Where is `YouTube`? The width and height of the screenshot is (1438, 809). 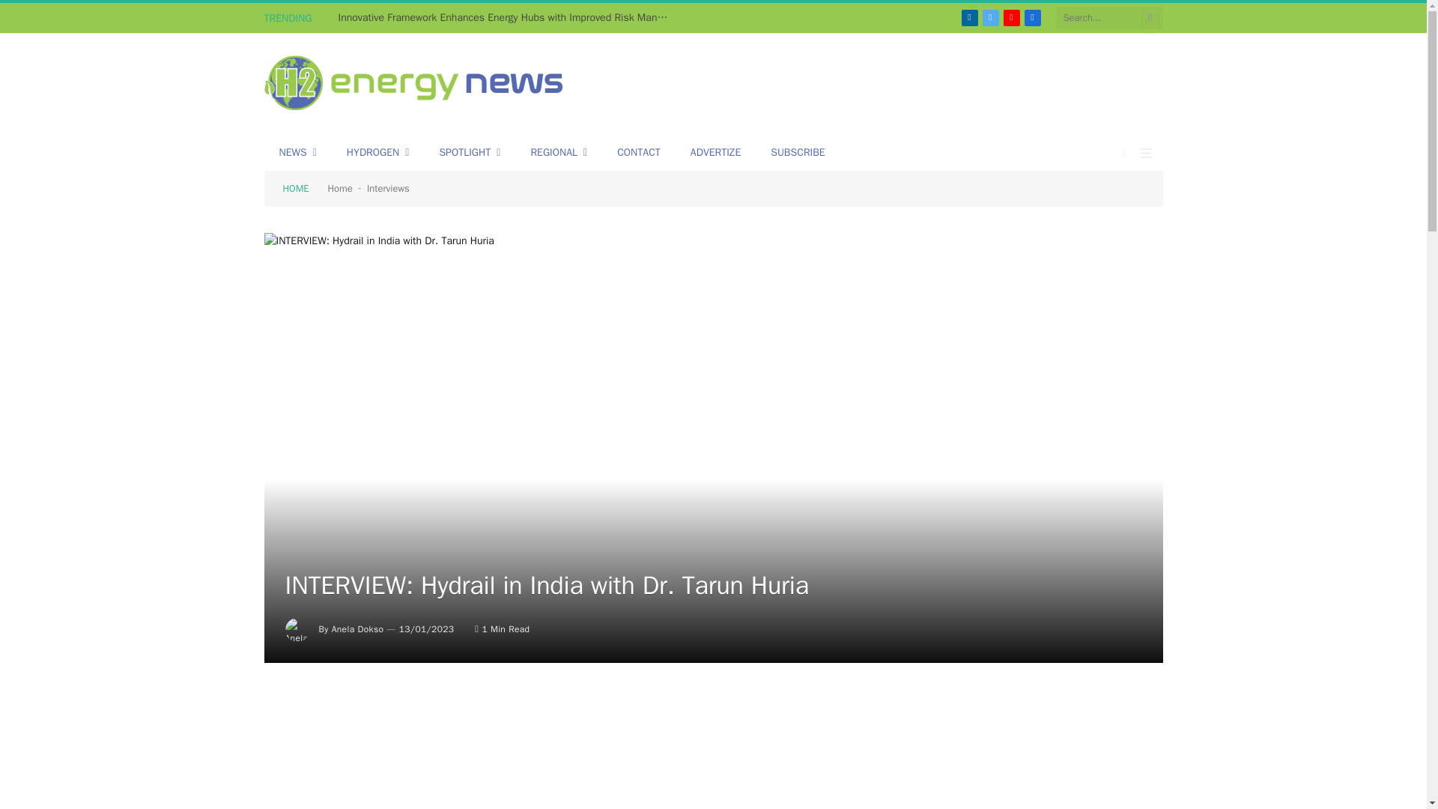 YouTube is located at coordinates (1011, 17).